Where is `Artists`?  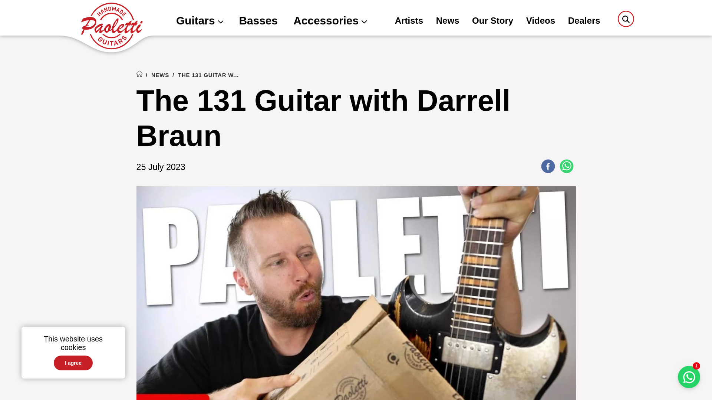
Artists is located at coordinates (409, 21).